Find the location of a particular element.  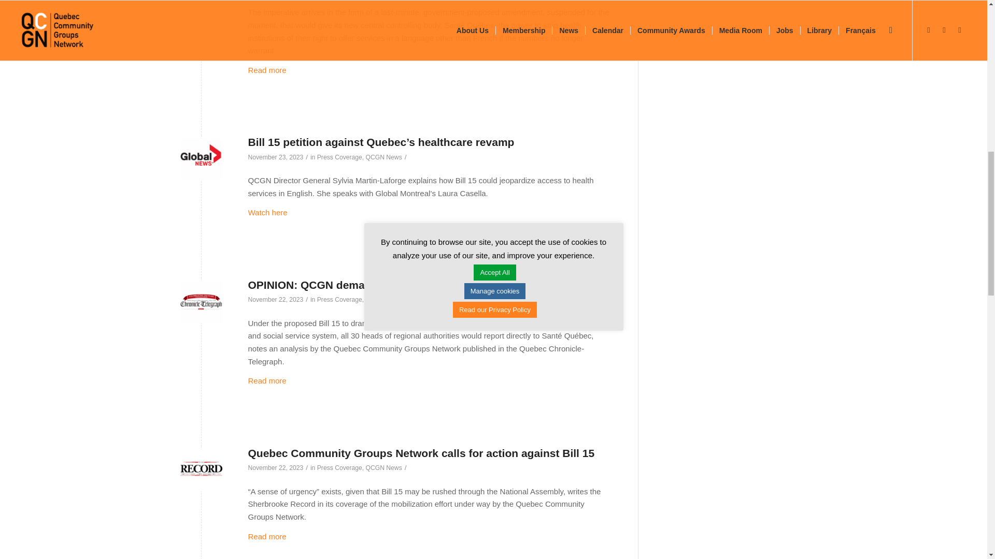

Global News Logo is located at coordinates (201, 158).